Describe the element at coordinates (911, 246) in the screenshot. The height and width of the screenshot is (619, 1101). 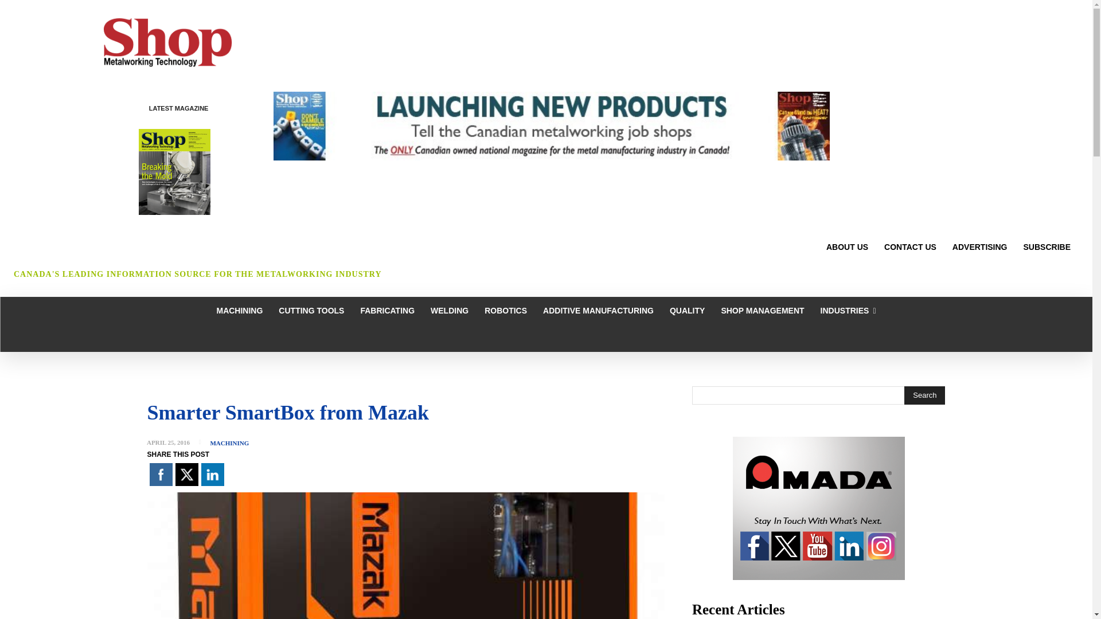
I see `CONTACT US` at that location.